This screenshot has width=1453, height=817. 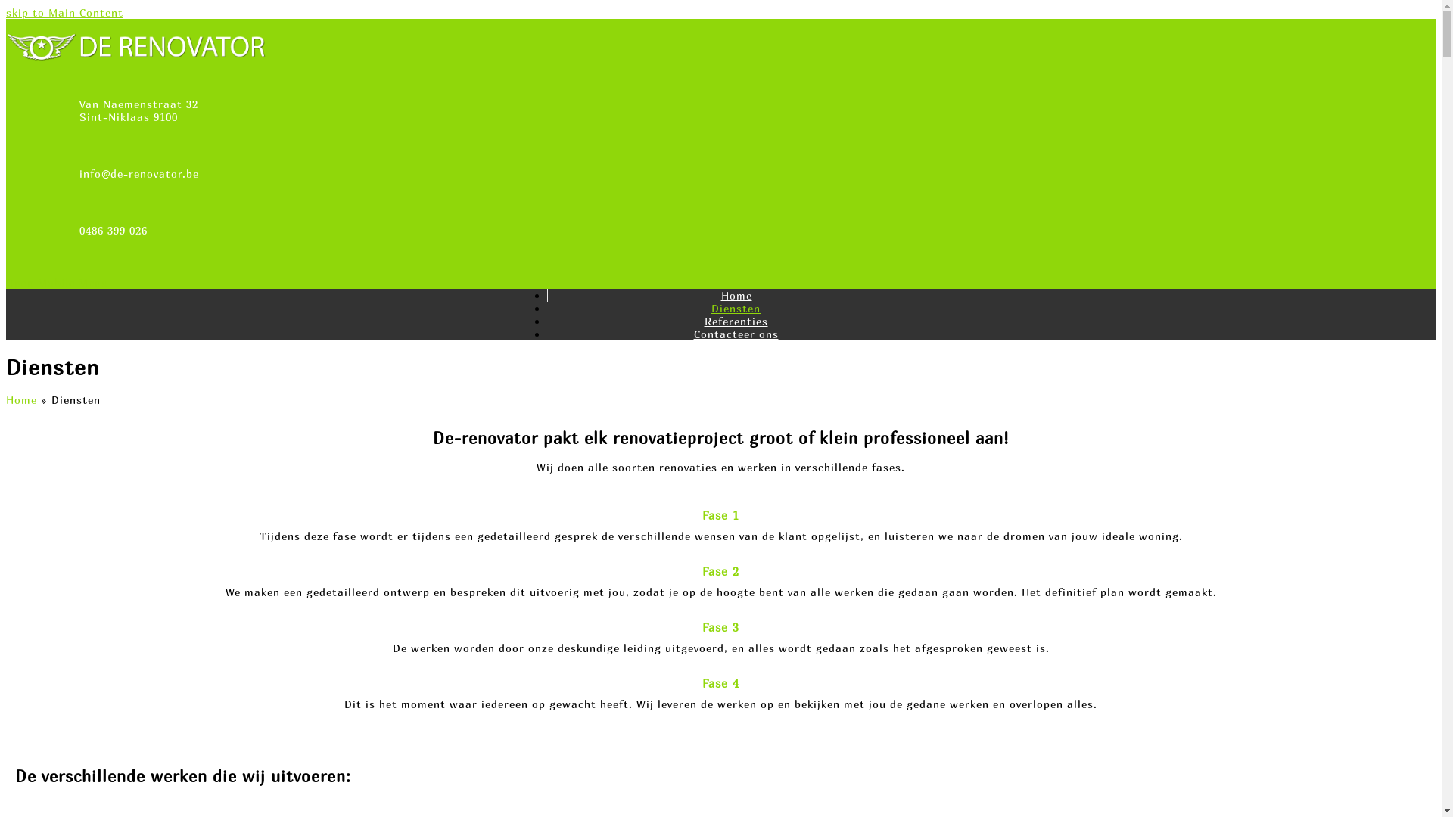 I want to click on Referenties, so click(x=736, y=321).